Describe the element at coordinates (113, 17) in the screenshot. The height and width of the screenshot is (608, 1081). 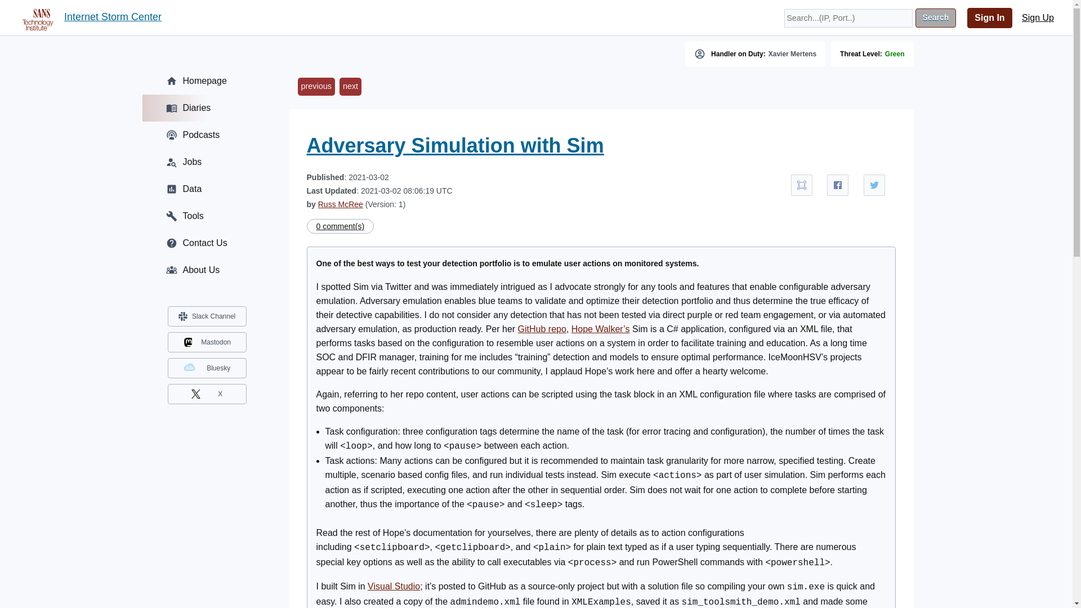
I see `Internet Storm Center` at that location.